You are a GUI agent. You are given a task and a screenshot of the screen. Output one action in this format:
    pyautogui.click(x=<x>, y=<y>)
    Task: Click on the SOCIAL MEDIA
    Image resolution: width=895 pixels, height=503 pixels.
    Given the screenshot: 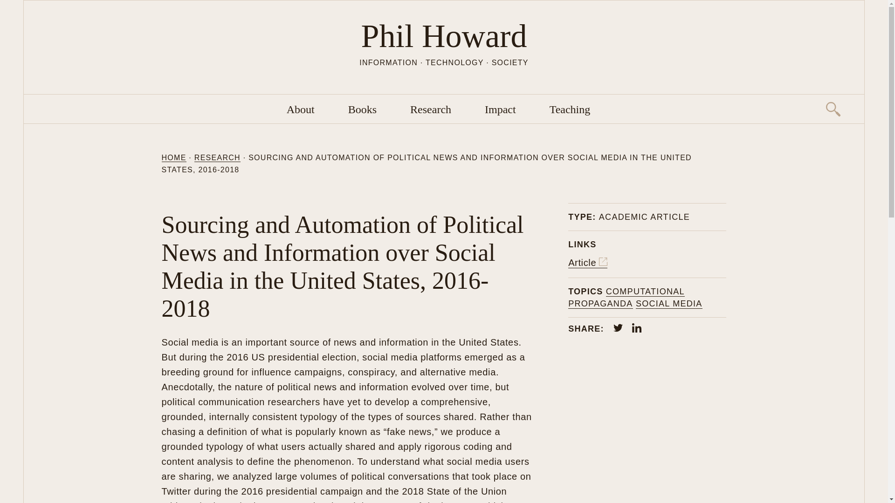 What is the action you would take?
    pyautogui.click(x=669, y=304)
    